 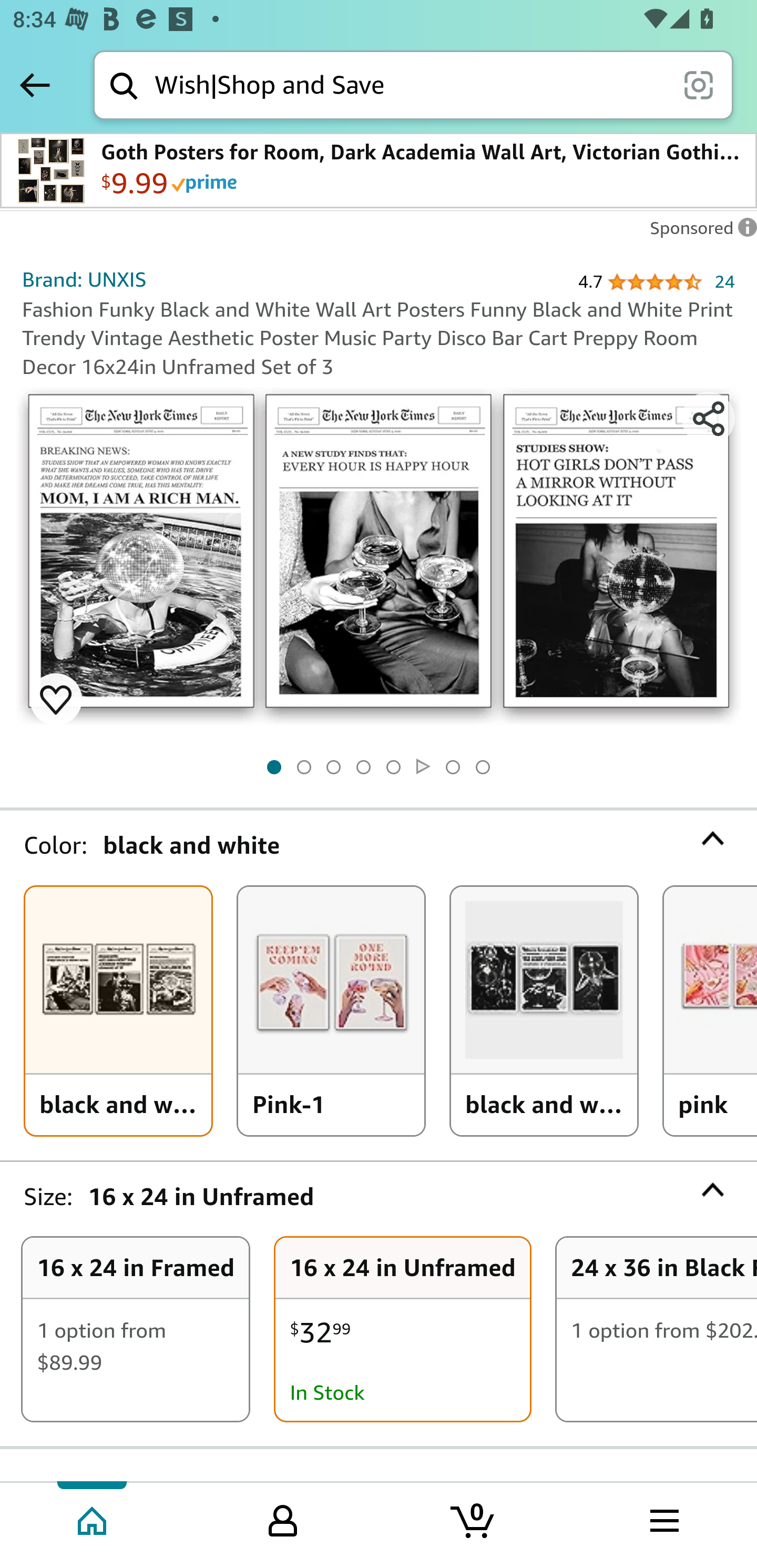 What do you see at coordinates (698, 232) in the screenshot?
I see `Leave feedback on Sponsored ad Sponsored ` at bounding box center [698, 232].